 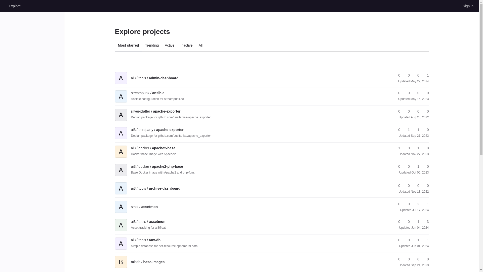 What do you see at coordinates (416, 75) in the screenshot?
I see `0` at bounding box center [416, 75].